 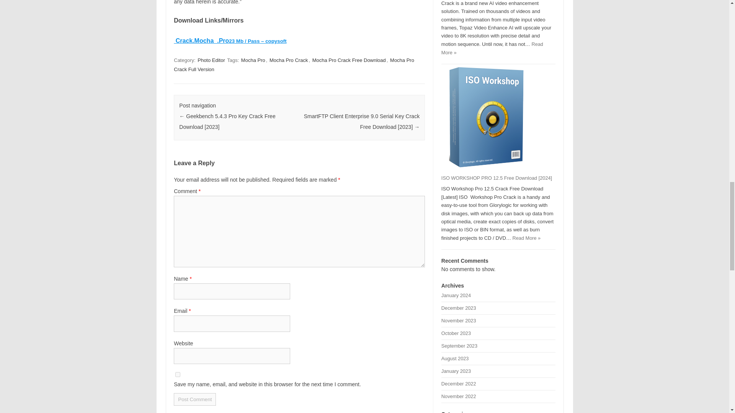 What do you see at coordinates (294, 65) in the screenshot?
I see `Mocha Pro Crack Full Version` at bounding box center [294, 65].